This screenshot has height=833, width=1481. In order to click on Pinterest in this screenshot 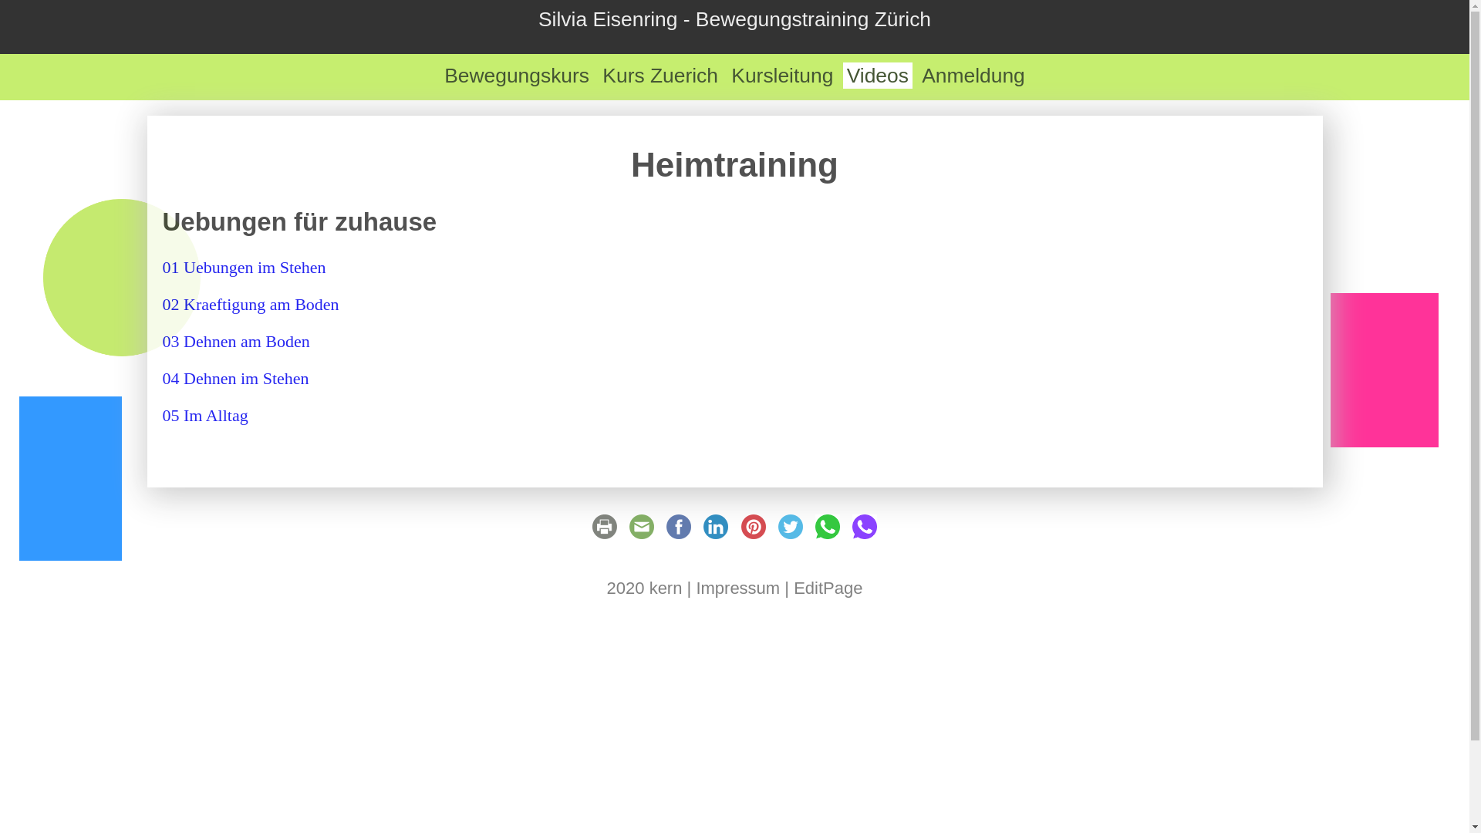, I will do `click(754, 534)`.